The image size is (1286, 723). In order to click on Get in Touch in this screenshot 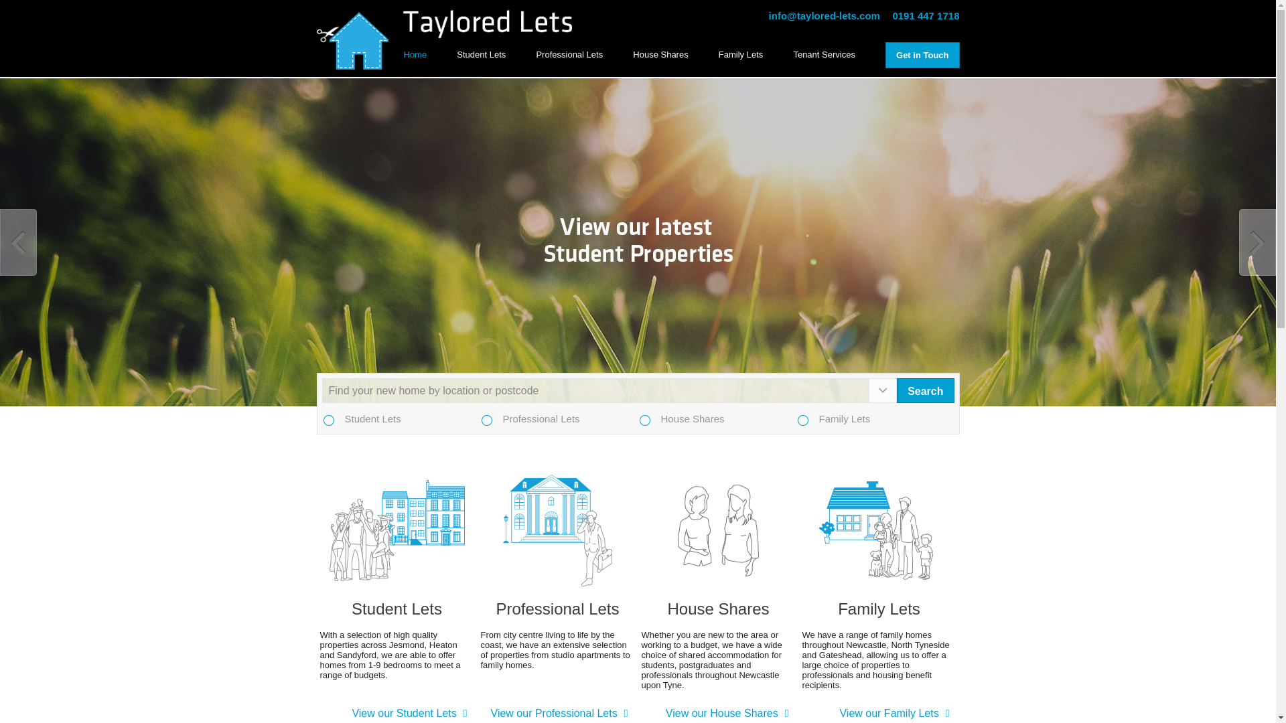, I will do `click(922, 55)`.